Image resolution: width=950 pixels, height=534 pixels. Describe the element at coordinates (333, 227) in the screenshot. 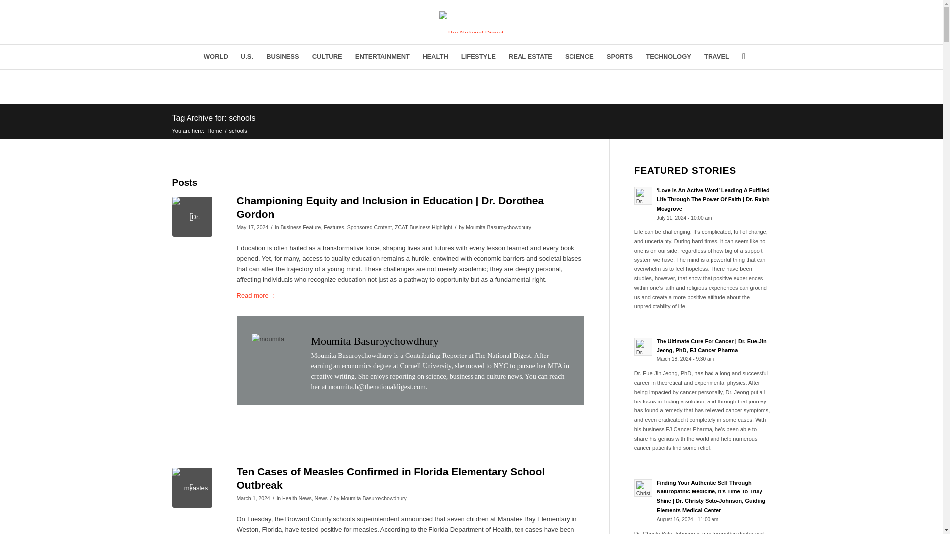

I see `Features` at that location.